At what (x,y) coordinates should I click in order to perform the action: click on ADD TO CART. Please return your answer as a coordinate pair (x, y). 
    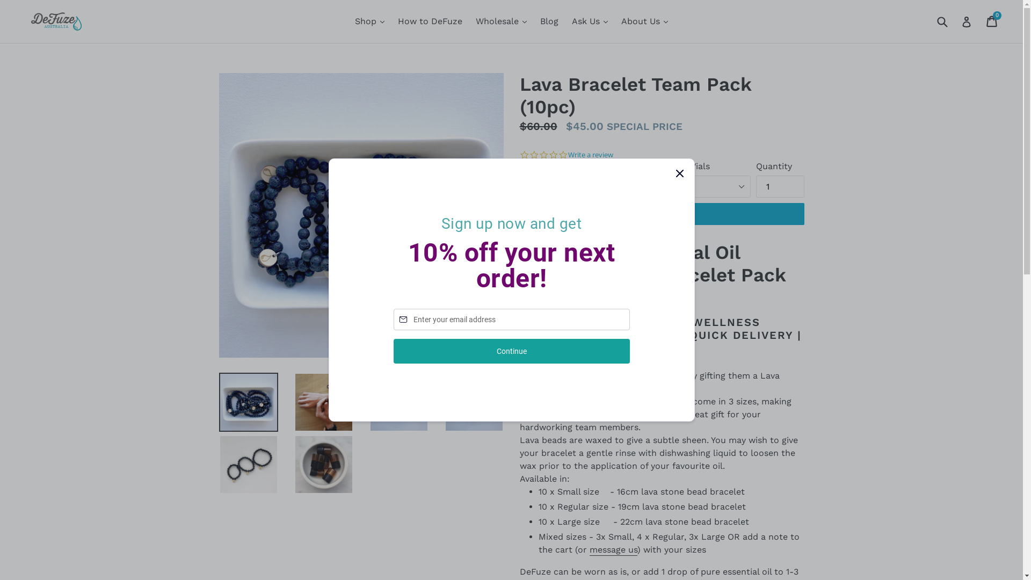
    Looking at the image, I should click on (662, 214).